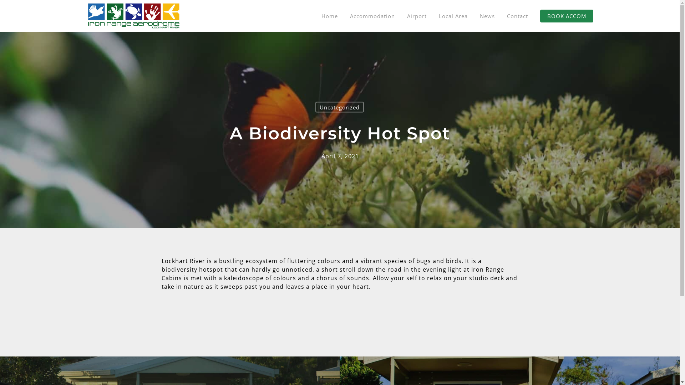 Image resolution: width=685 pixels, height=385 pixels. I want to click on Uncategorized, so click(340, 107).